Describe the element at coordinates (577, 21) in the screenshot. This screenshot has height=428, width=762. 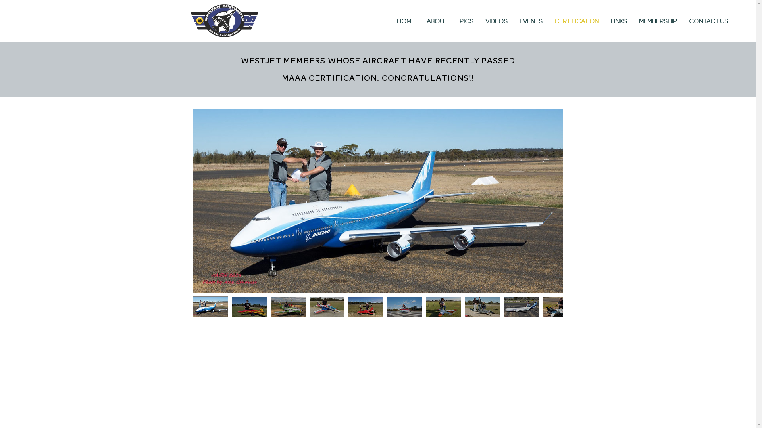
I see `CERTIFICATION` at that location.